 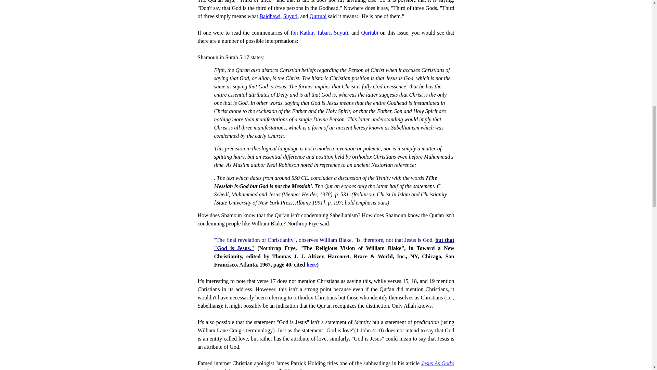 I want to click on here, so click(x=311, y=264).